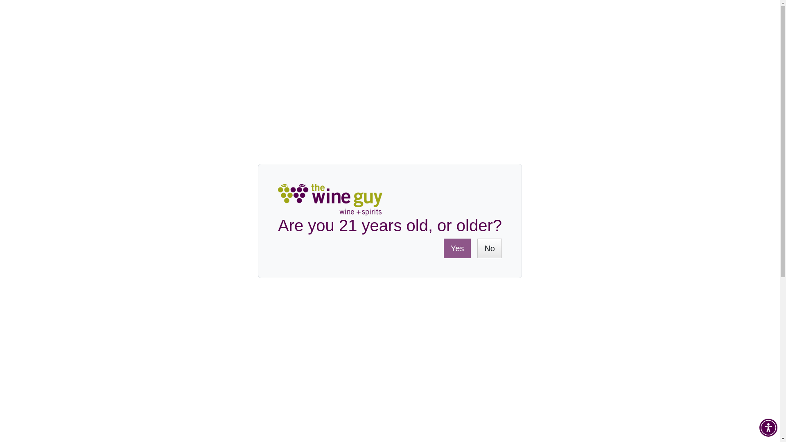 This screenshot has width=786, height=442. What do you see at coordinates (603, 233) in the screenshot?
I see `Twitter` at bounding box center [603, 233].